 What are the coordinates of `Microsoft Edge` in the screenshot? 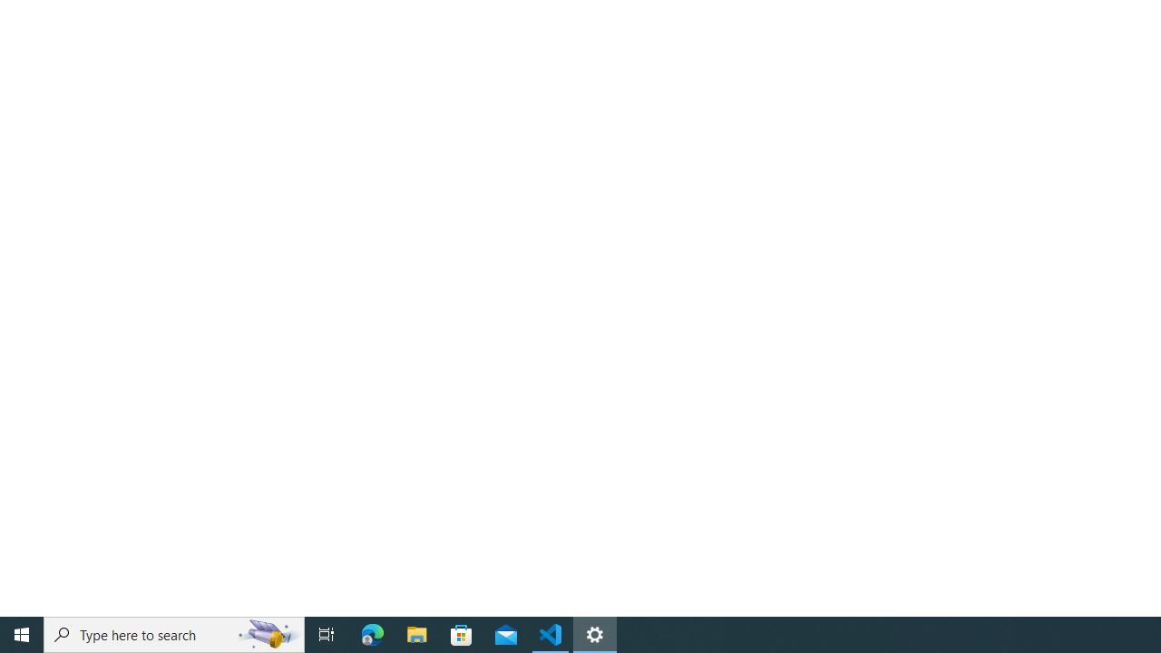 It's located at (373, 635).